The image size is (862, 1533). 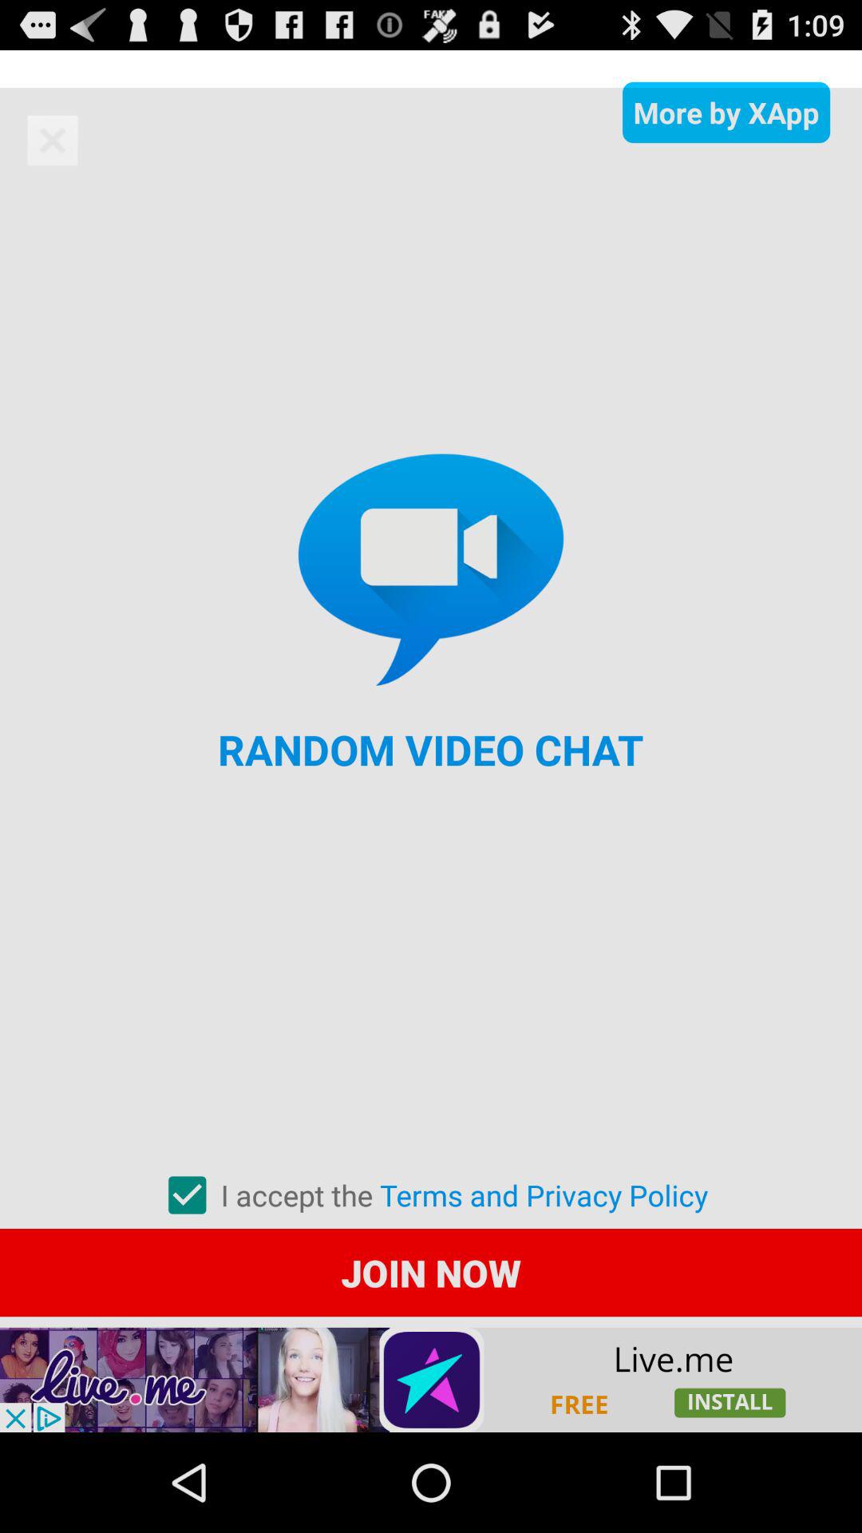 I want to click on advertisement, so click(x=431, y=1380).